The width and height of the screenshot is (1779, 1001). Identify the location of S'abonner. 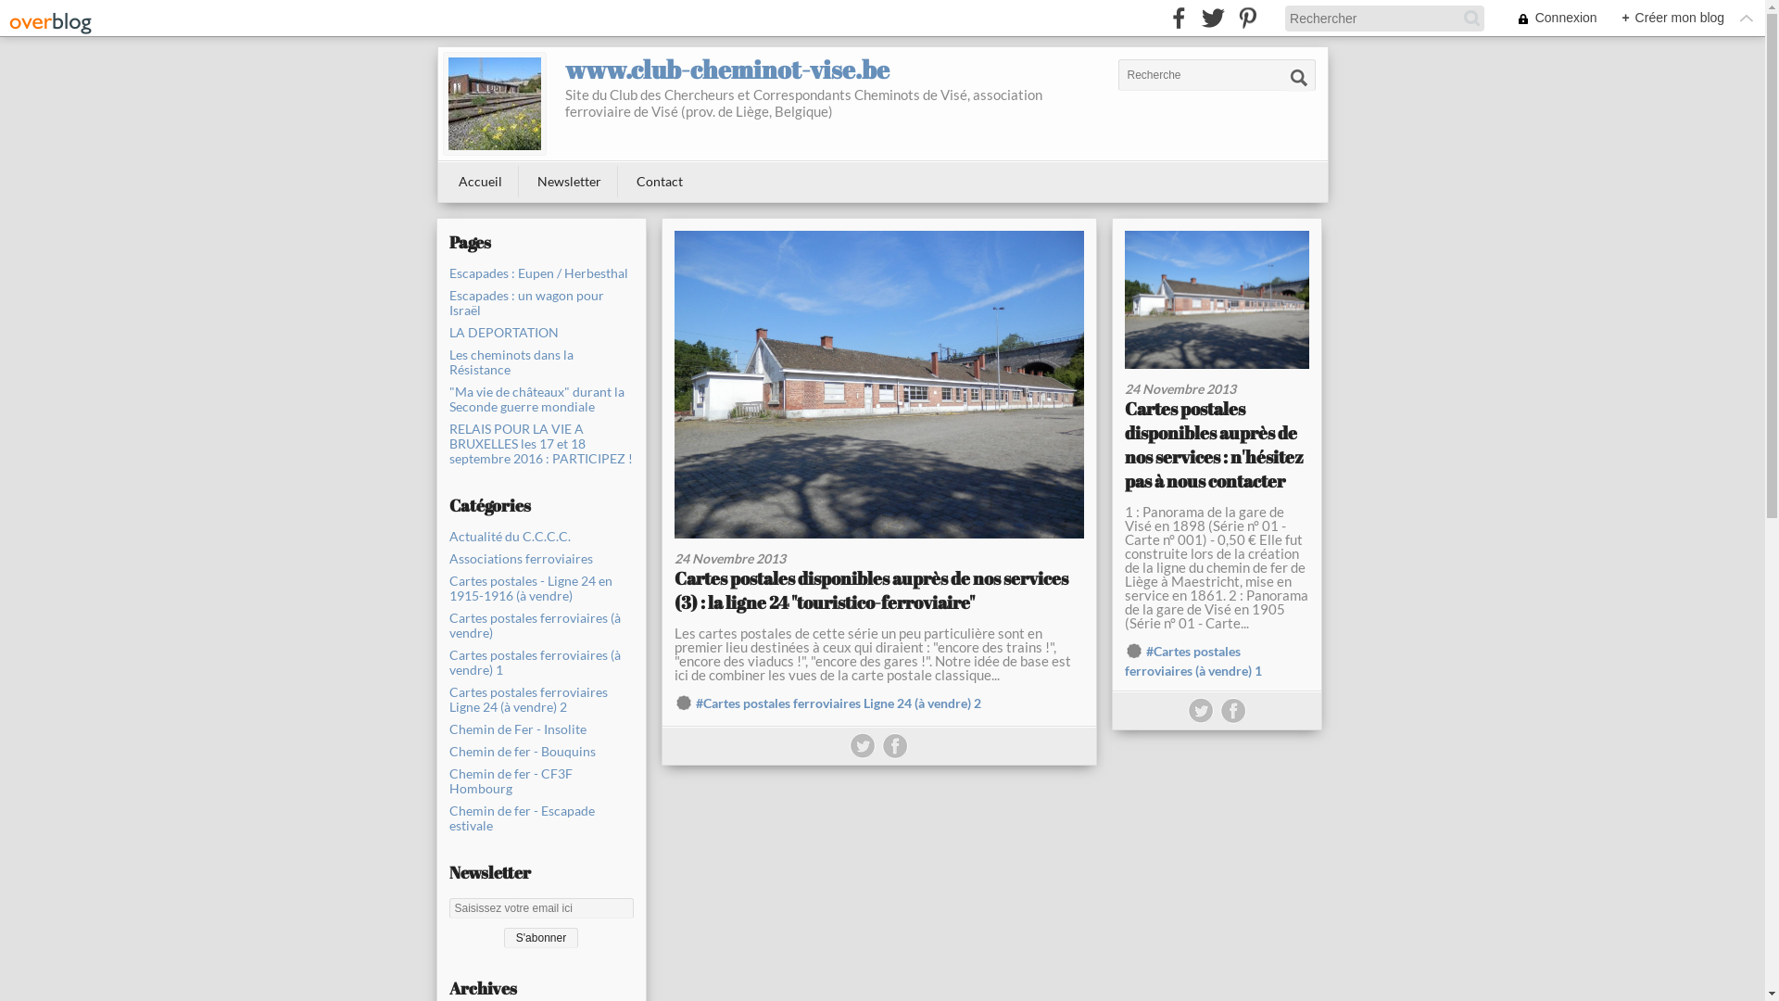
(541, 938).